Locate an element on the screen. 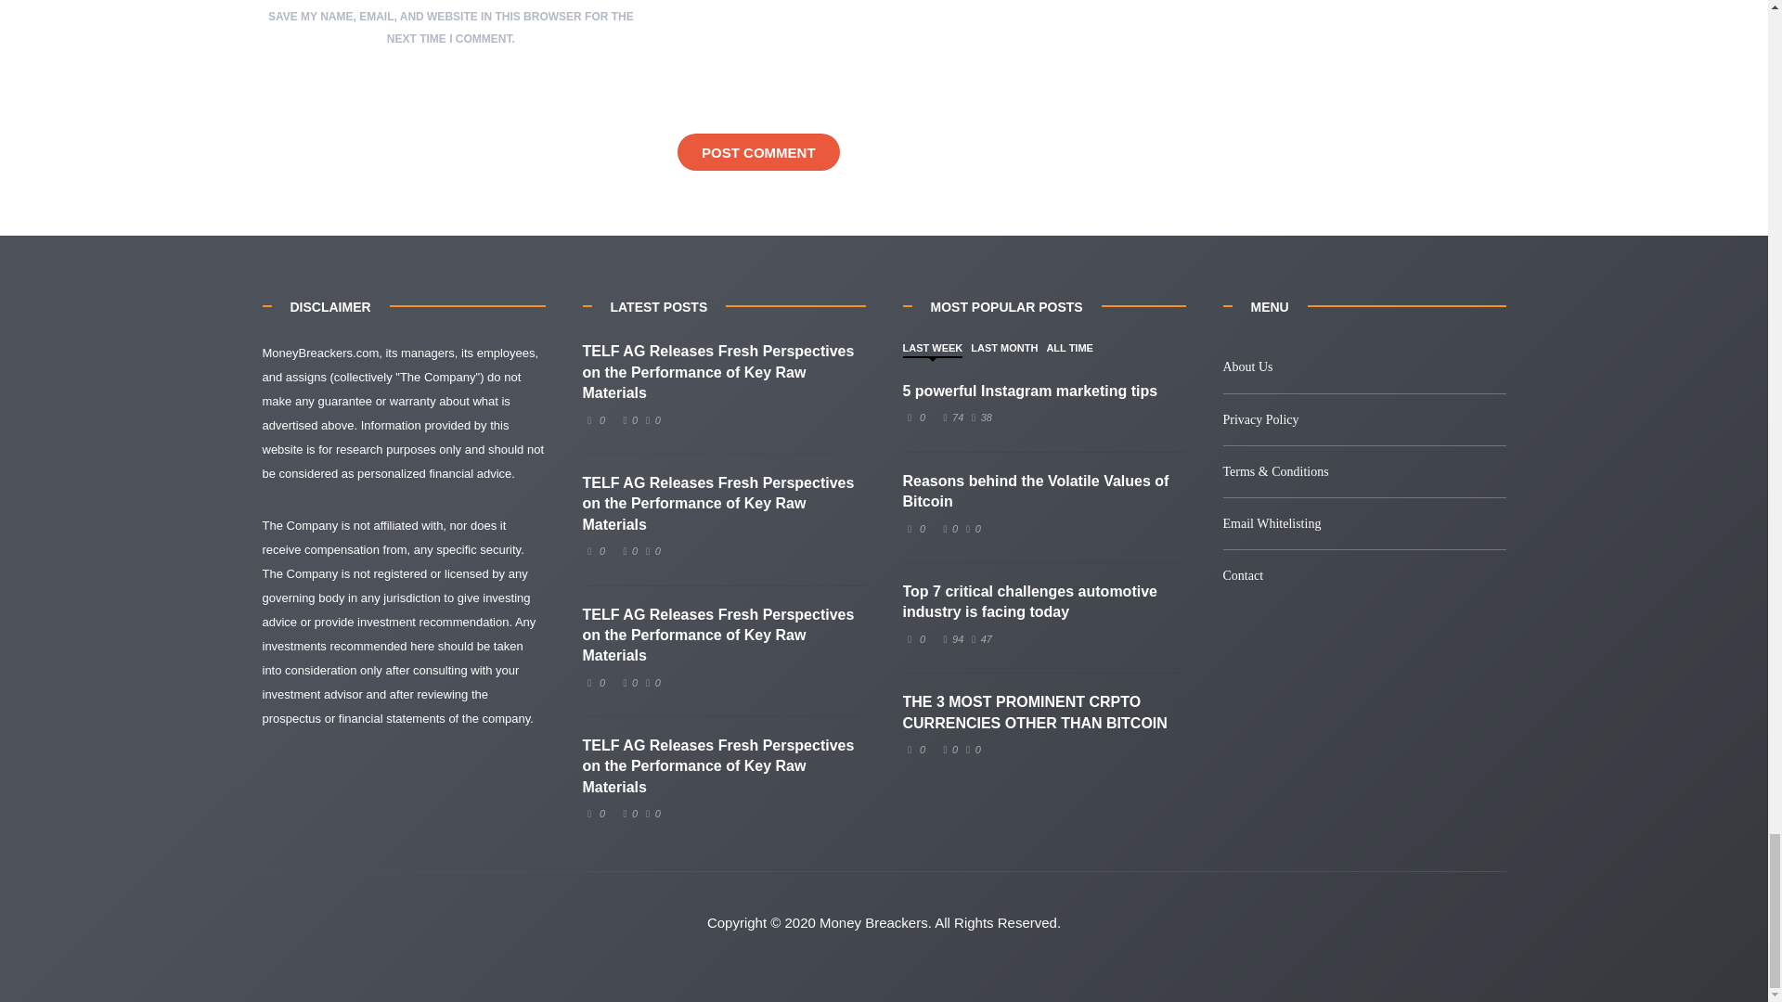 The width and height of the screenshot is (1782, 1002). Post Comment is located at coordinates (757, 151).